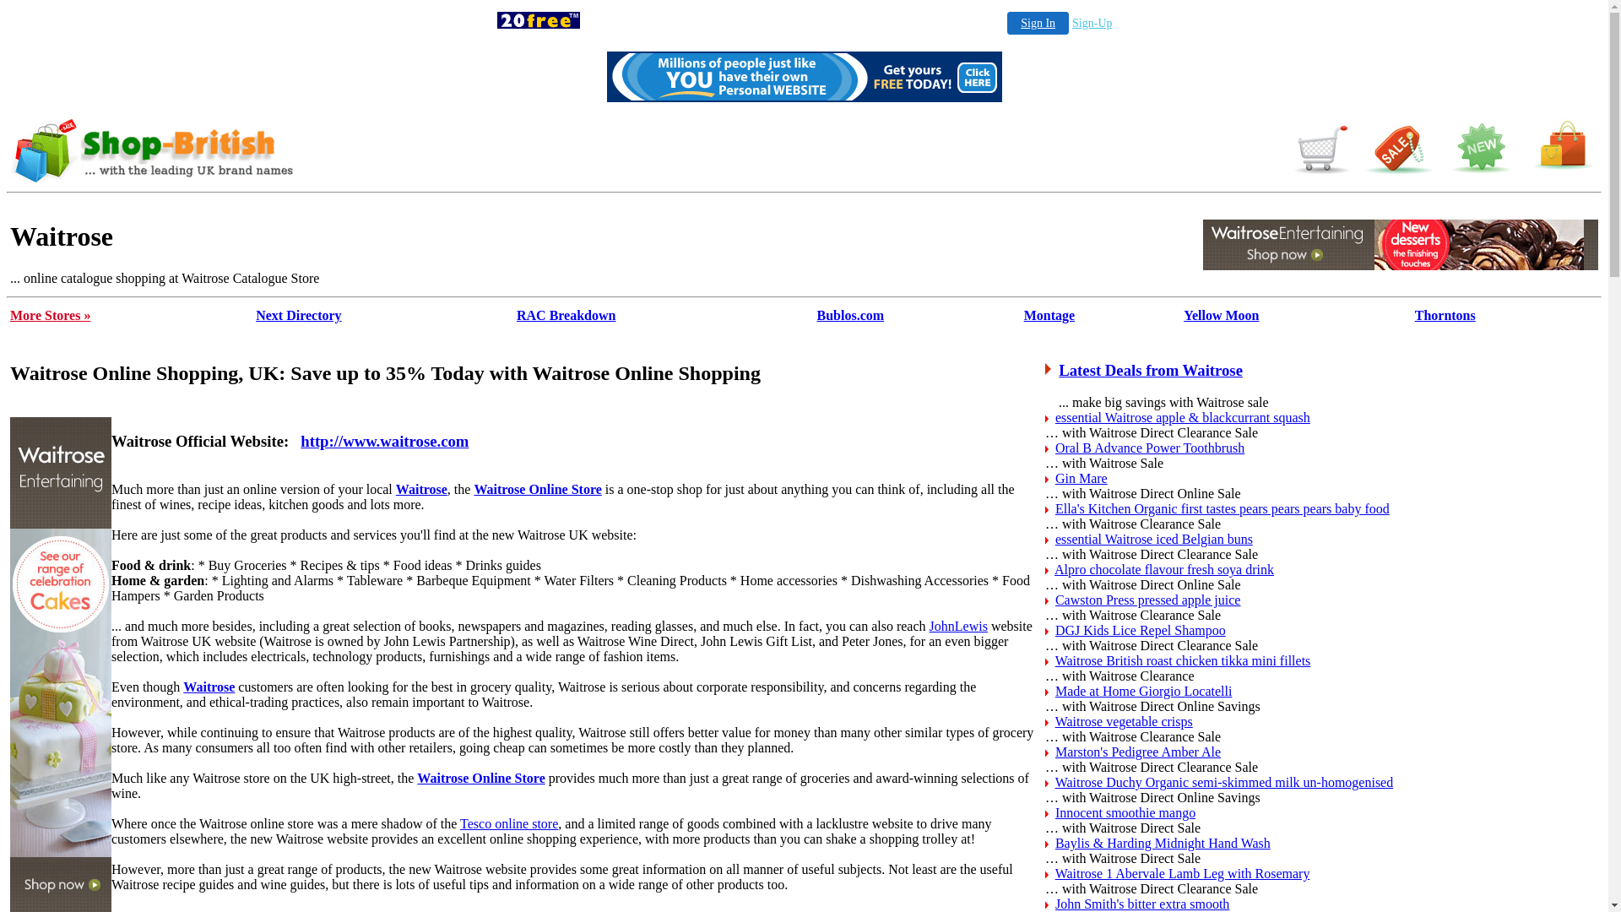 The width and height of the screenshot is (1621, 912). What do you see at coordinates (959, 627) in the screenshot?
I see `JohnLewis` at bounding box center [959, 627].